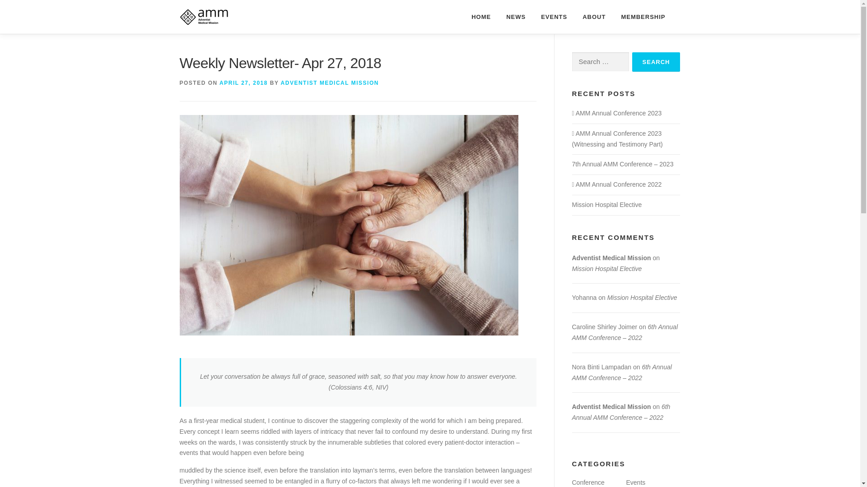 The image size is (867, 487). I want to click on Mission Hospital Elective, so click(606, 205).